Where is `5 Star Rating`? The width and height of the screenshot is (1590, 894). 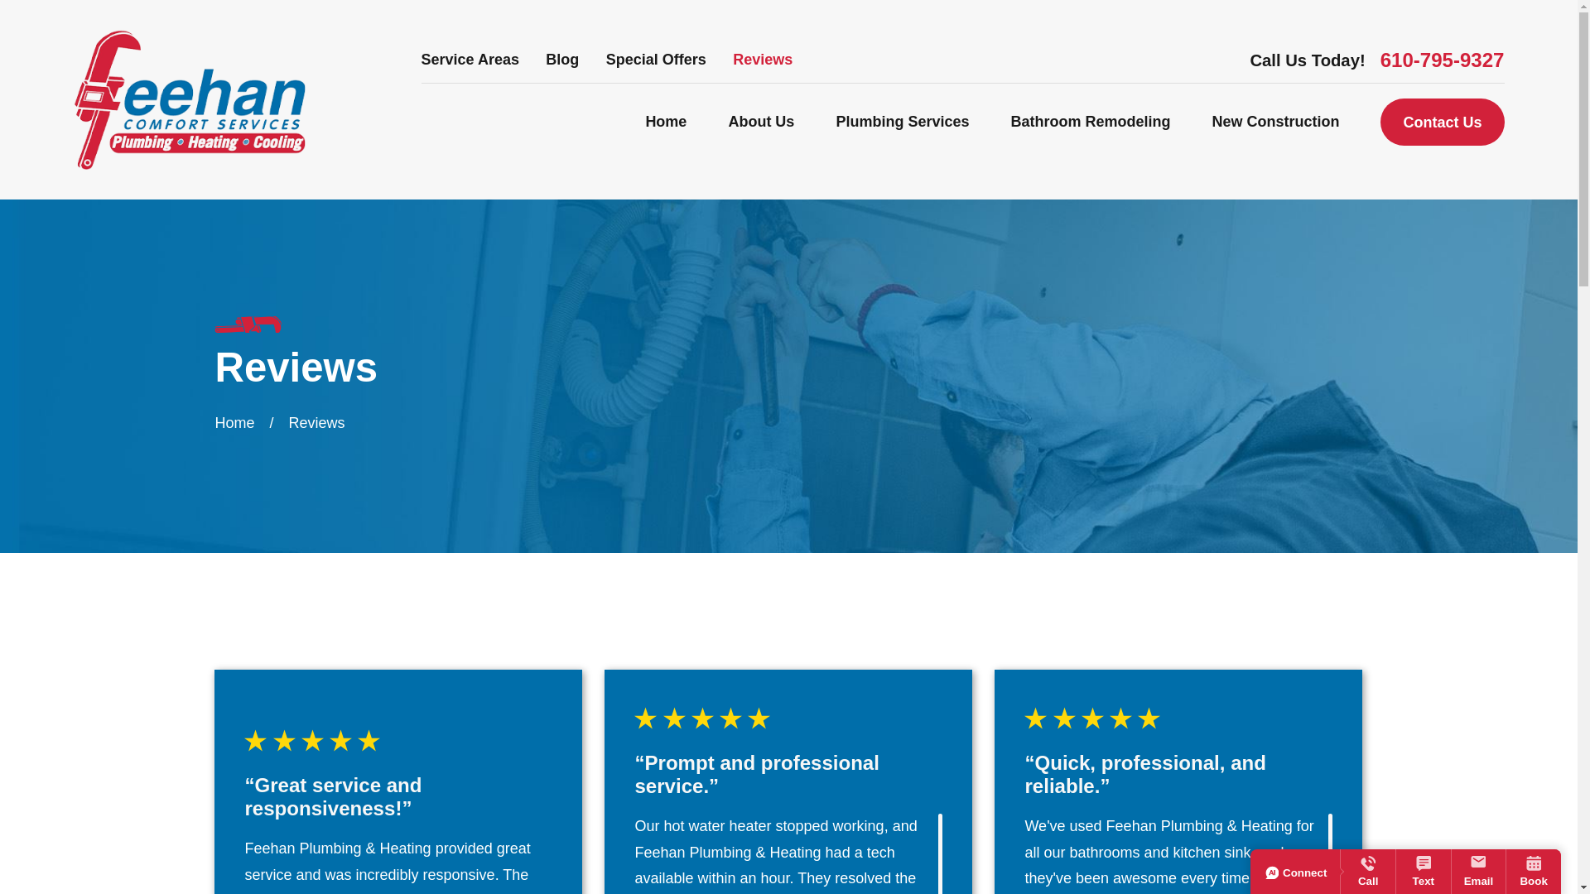 5 Star Rating is located at coordinates (788, 719).